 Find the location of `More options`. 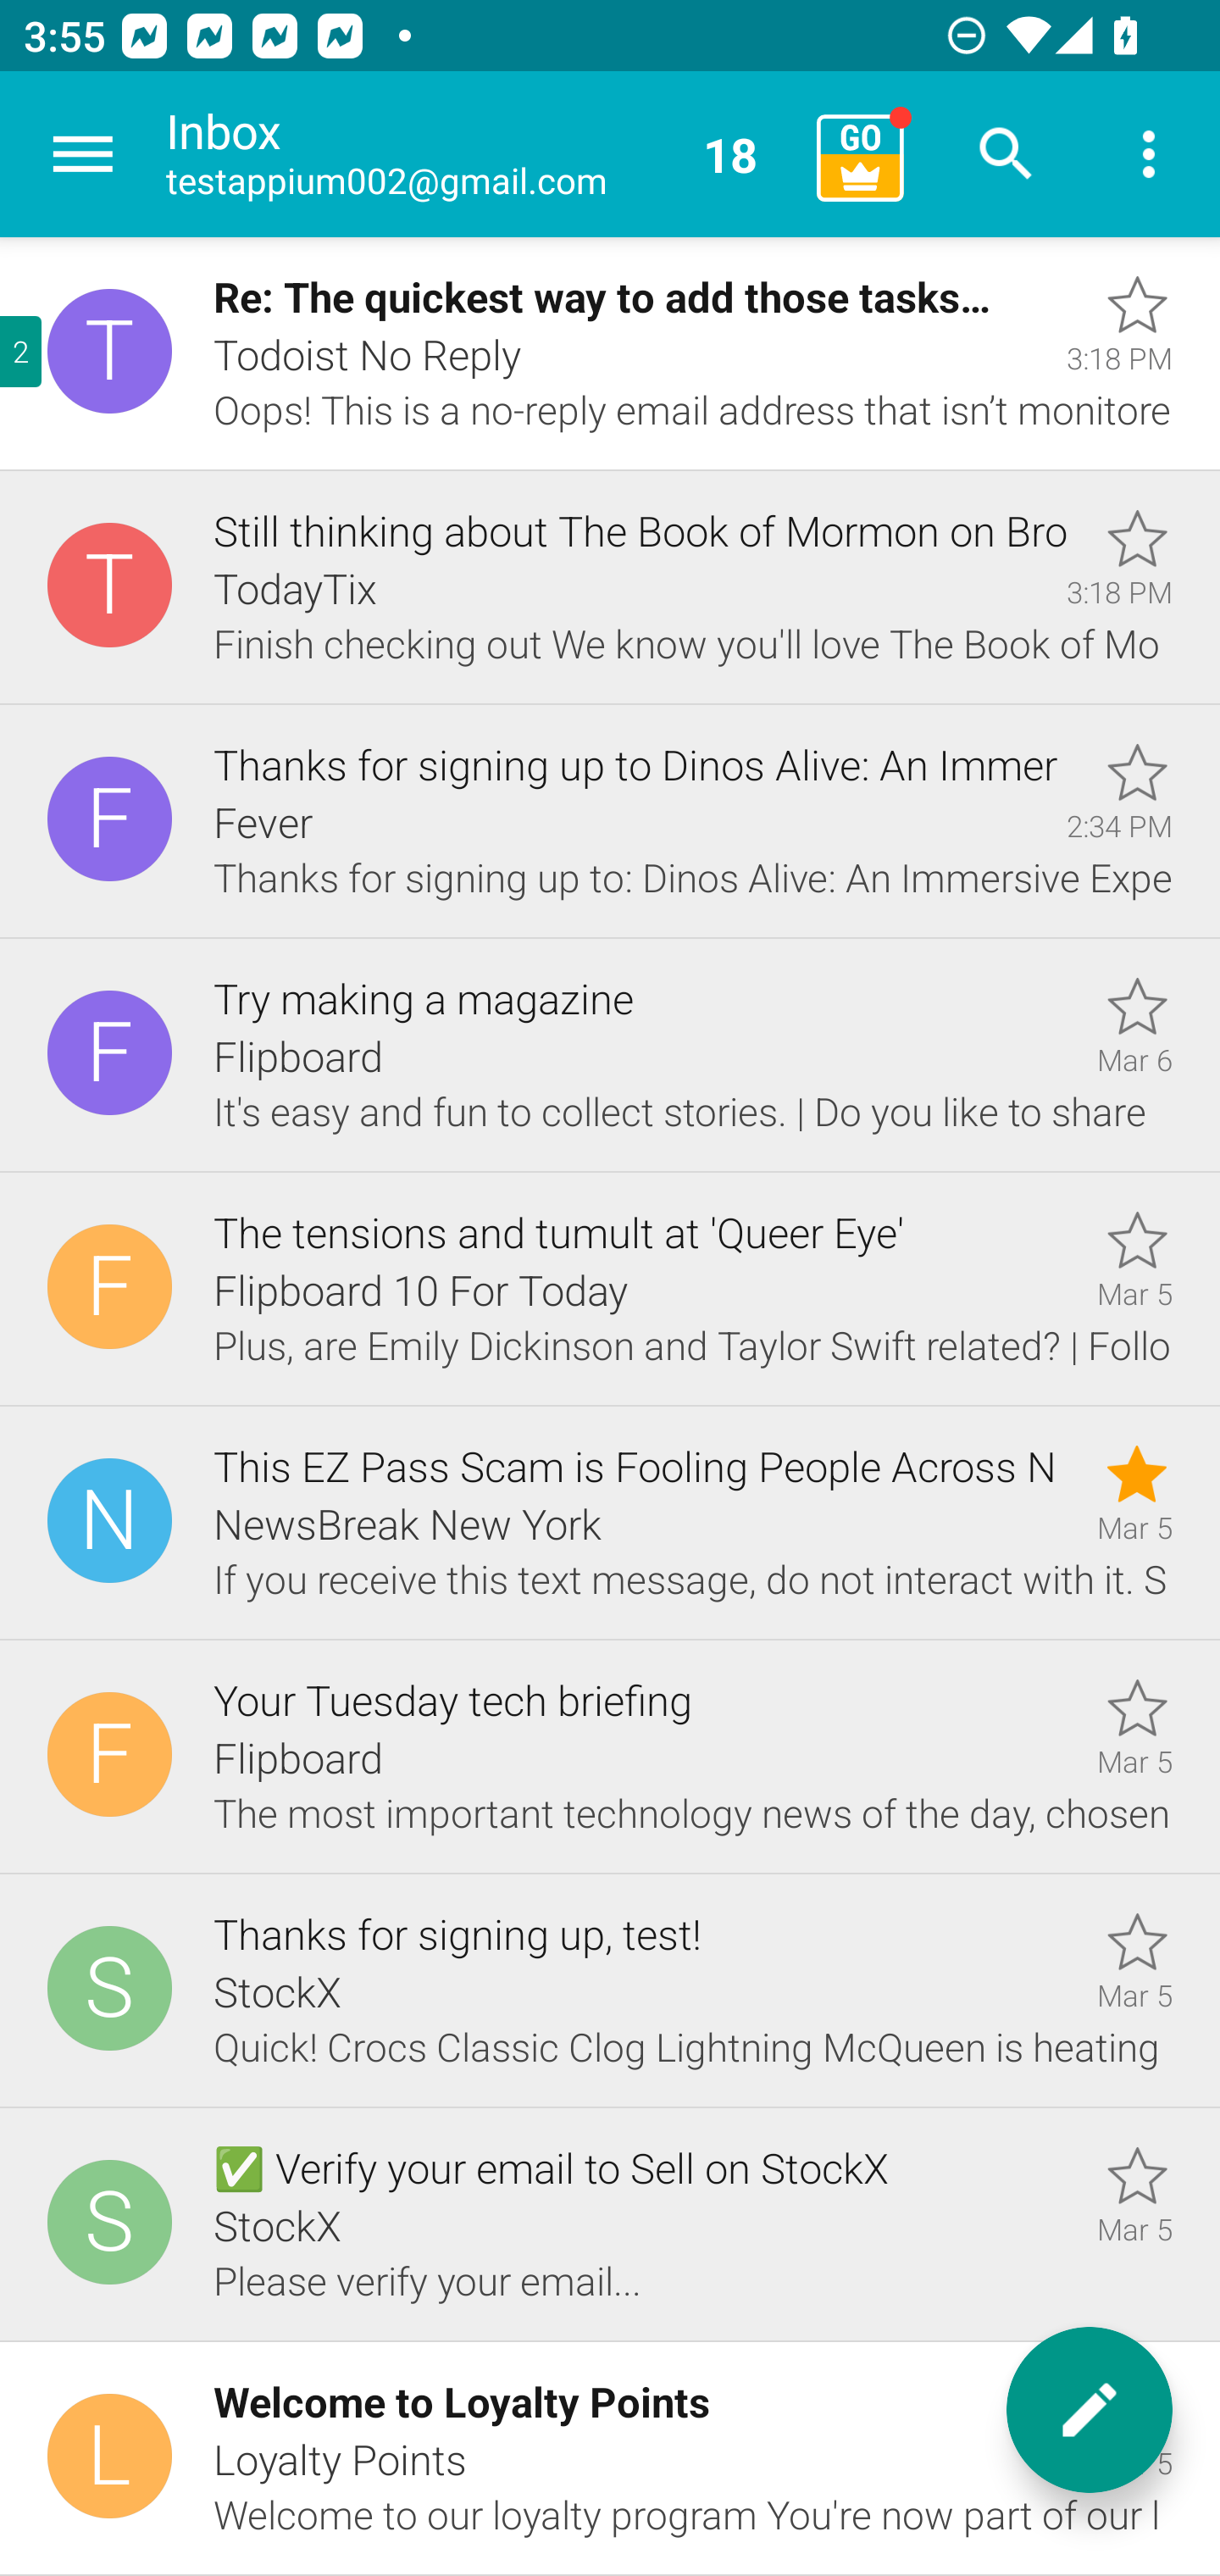

More options is located at coordinates (1149, 154).